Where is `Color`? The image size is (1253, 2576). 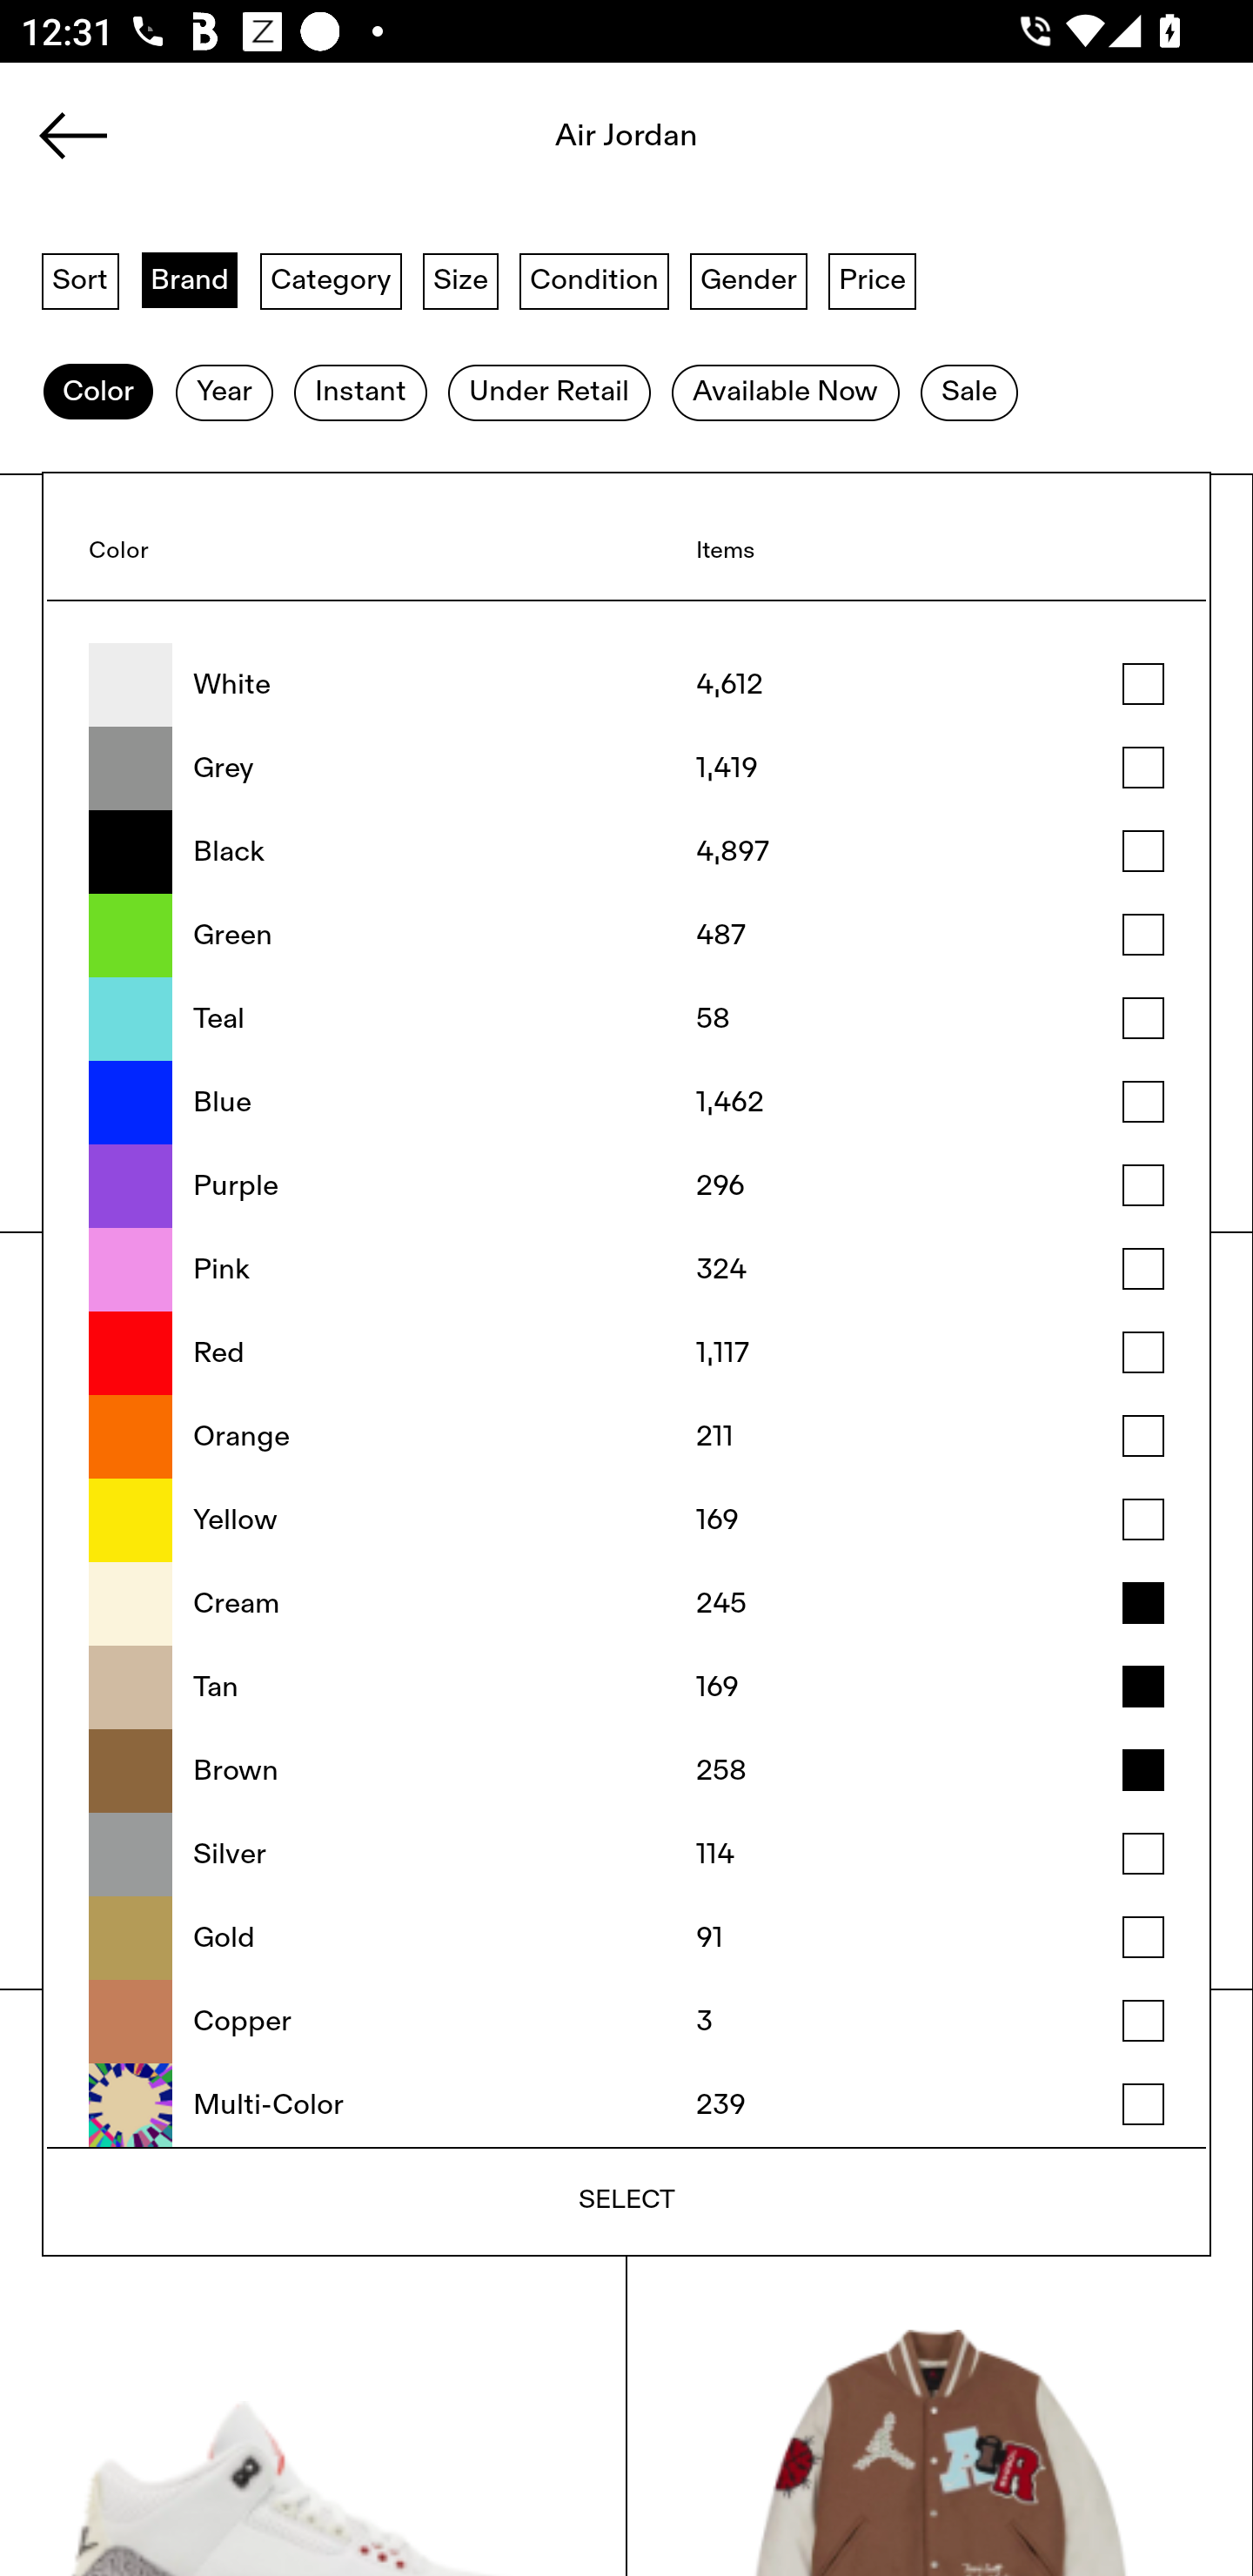
Color is located at coordinates (97, 392).